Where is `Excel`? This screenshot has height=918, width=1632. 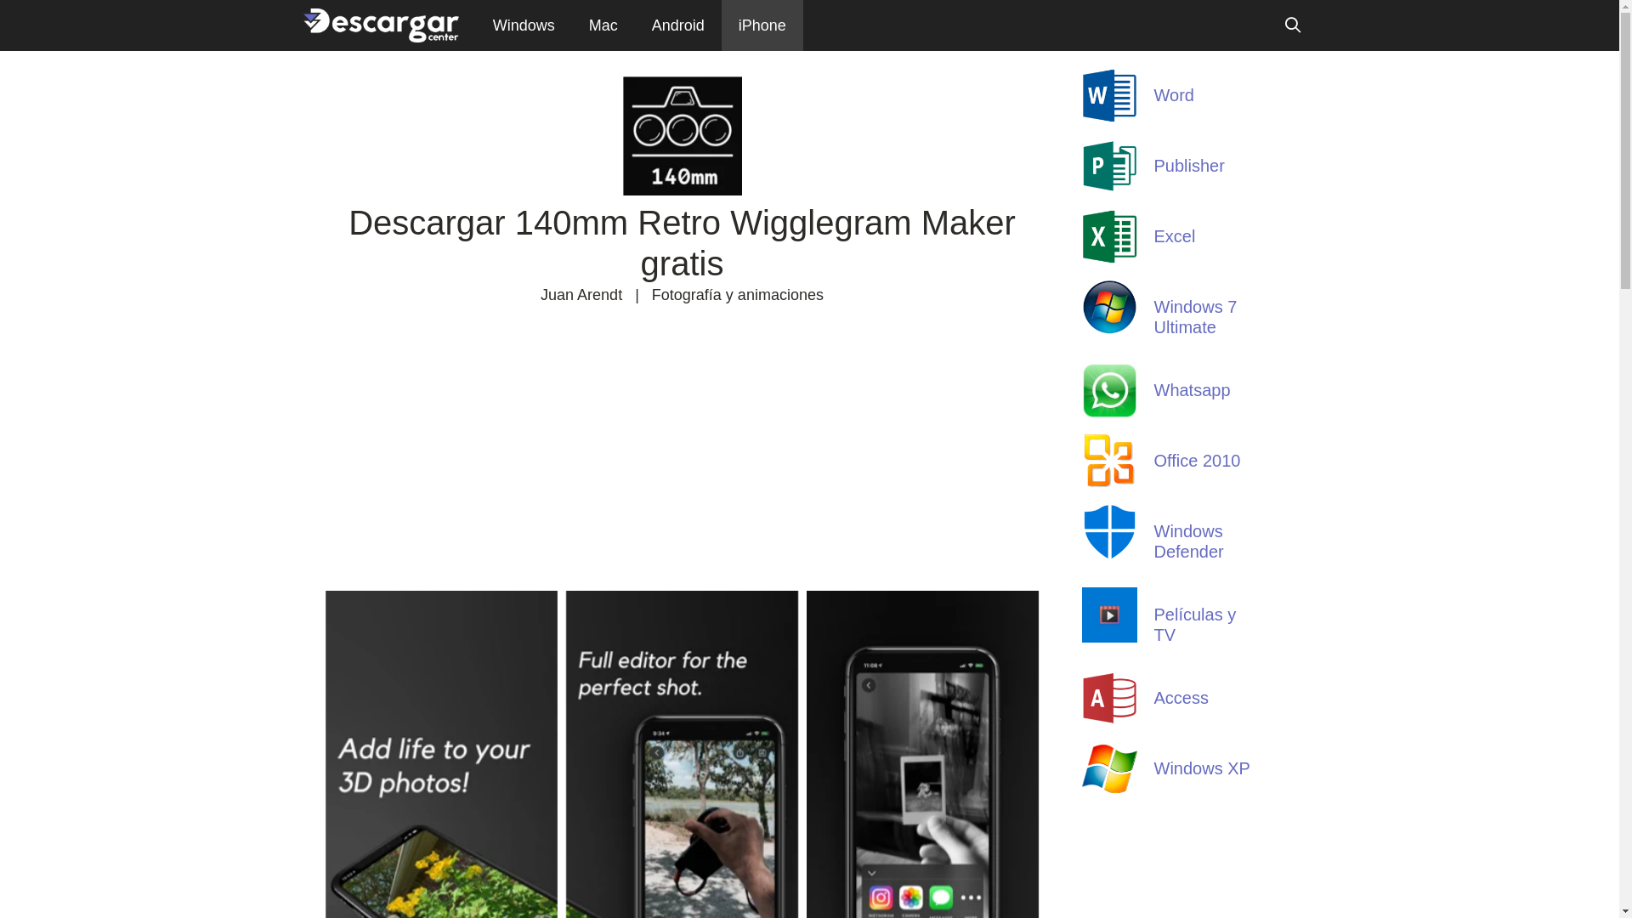 Excel is located at coordinates (1108, 259).